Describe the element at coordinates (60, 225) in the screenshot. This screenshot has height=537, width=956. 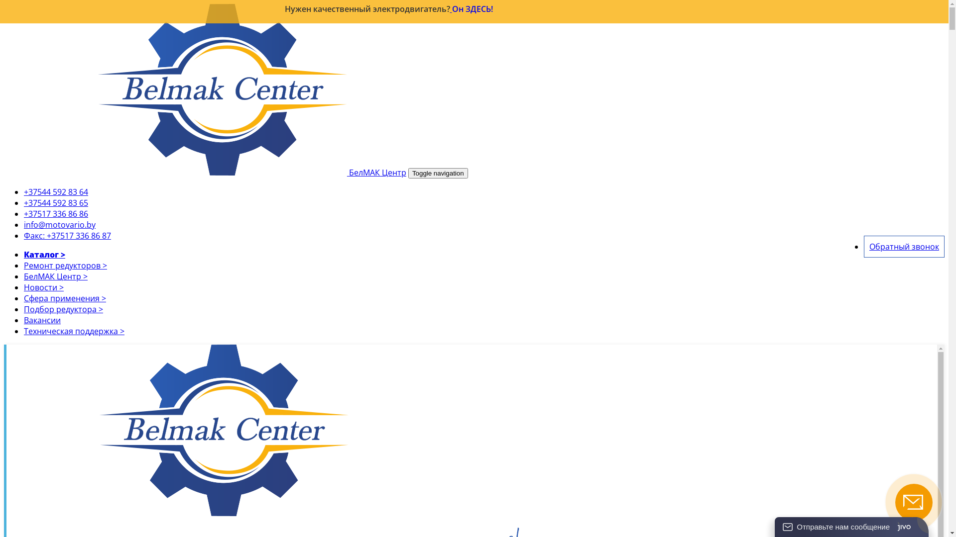
I see `info@motovario.by` at that location.